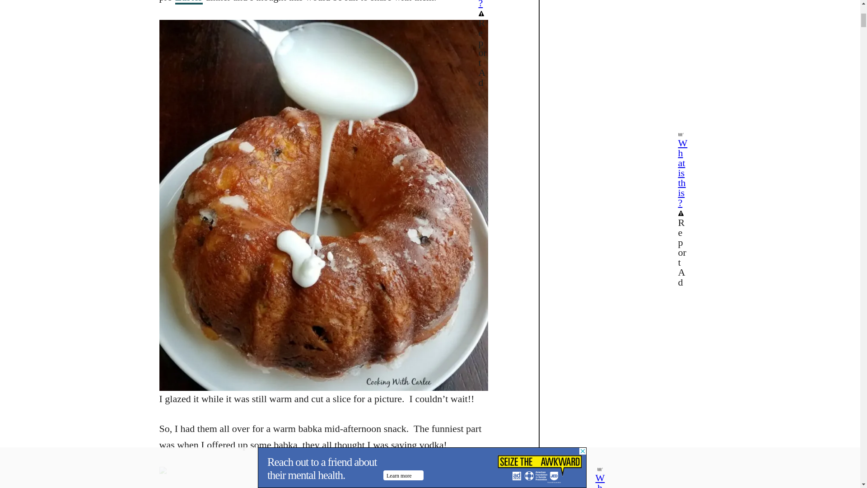 The height and width of the screenshot is (488, 867). I want to click on Easter, so click(189, 2).